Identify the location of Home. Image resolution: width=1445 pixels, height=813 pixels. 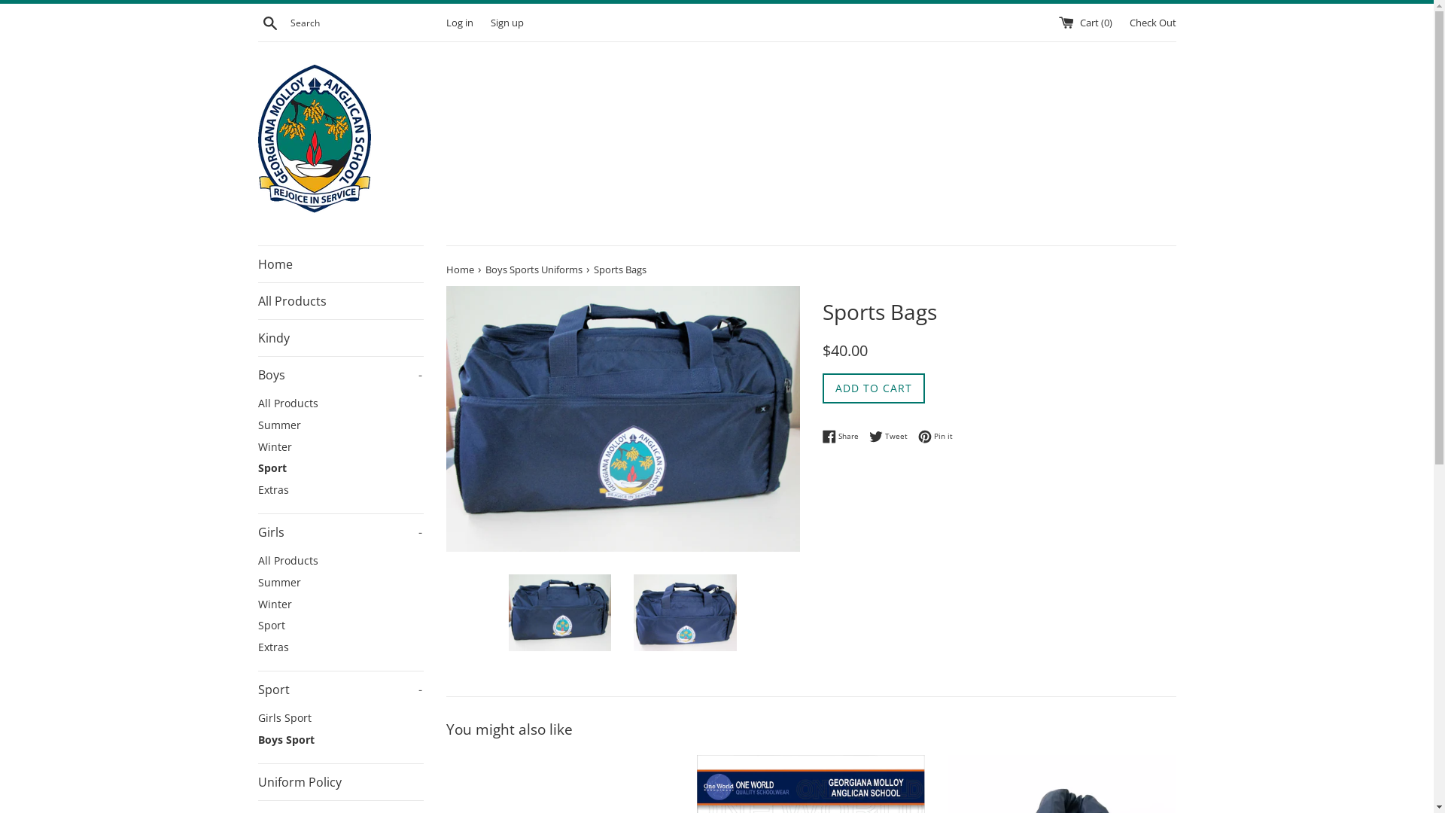
(340, 264).